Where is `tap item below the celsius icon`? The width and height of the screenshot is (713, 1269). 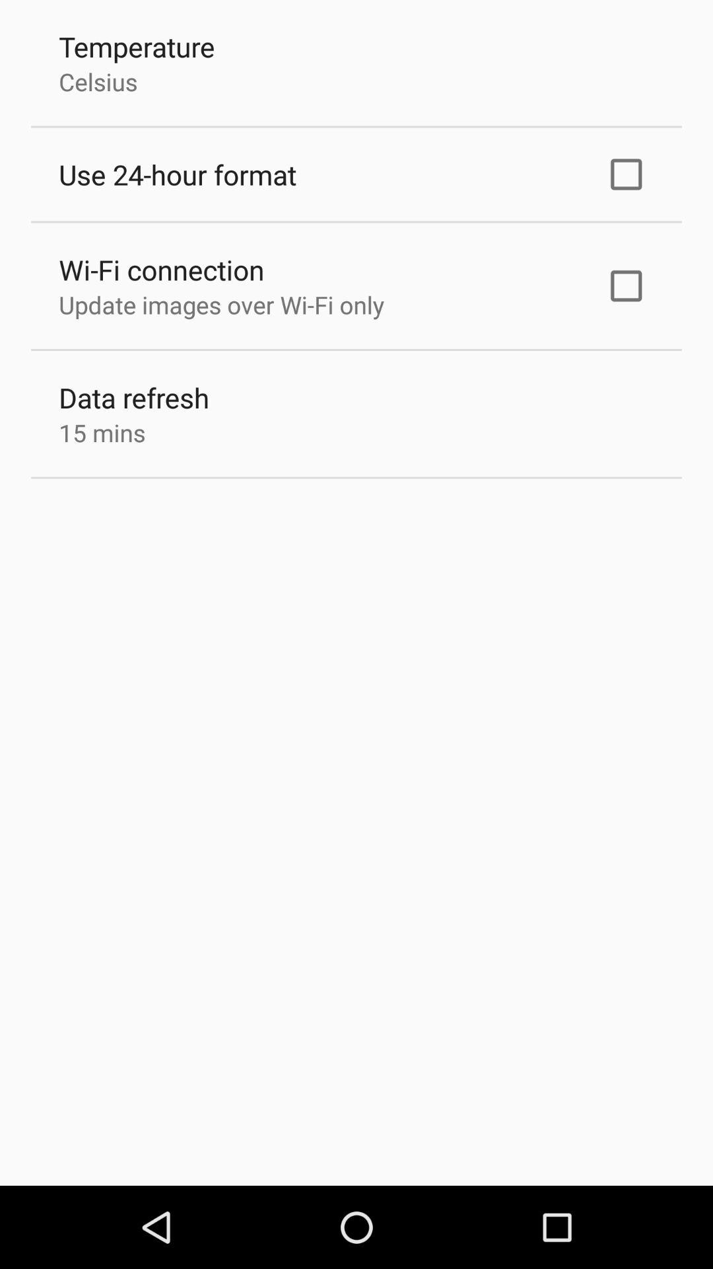 tap item below the celsius icon is located at coordinates (178, 174).